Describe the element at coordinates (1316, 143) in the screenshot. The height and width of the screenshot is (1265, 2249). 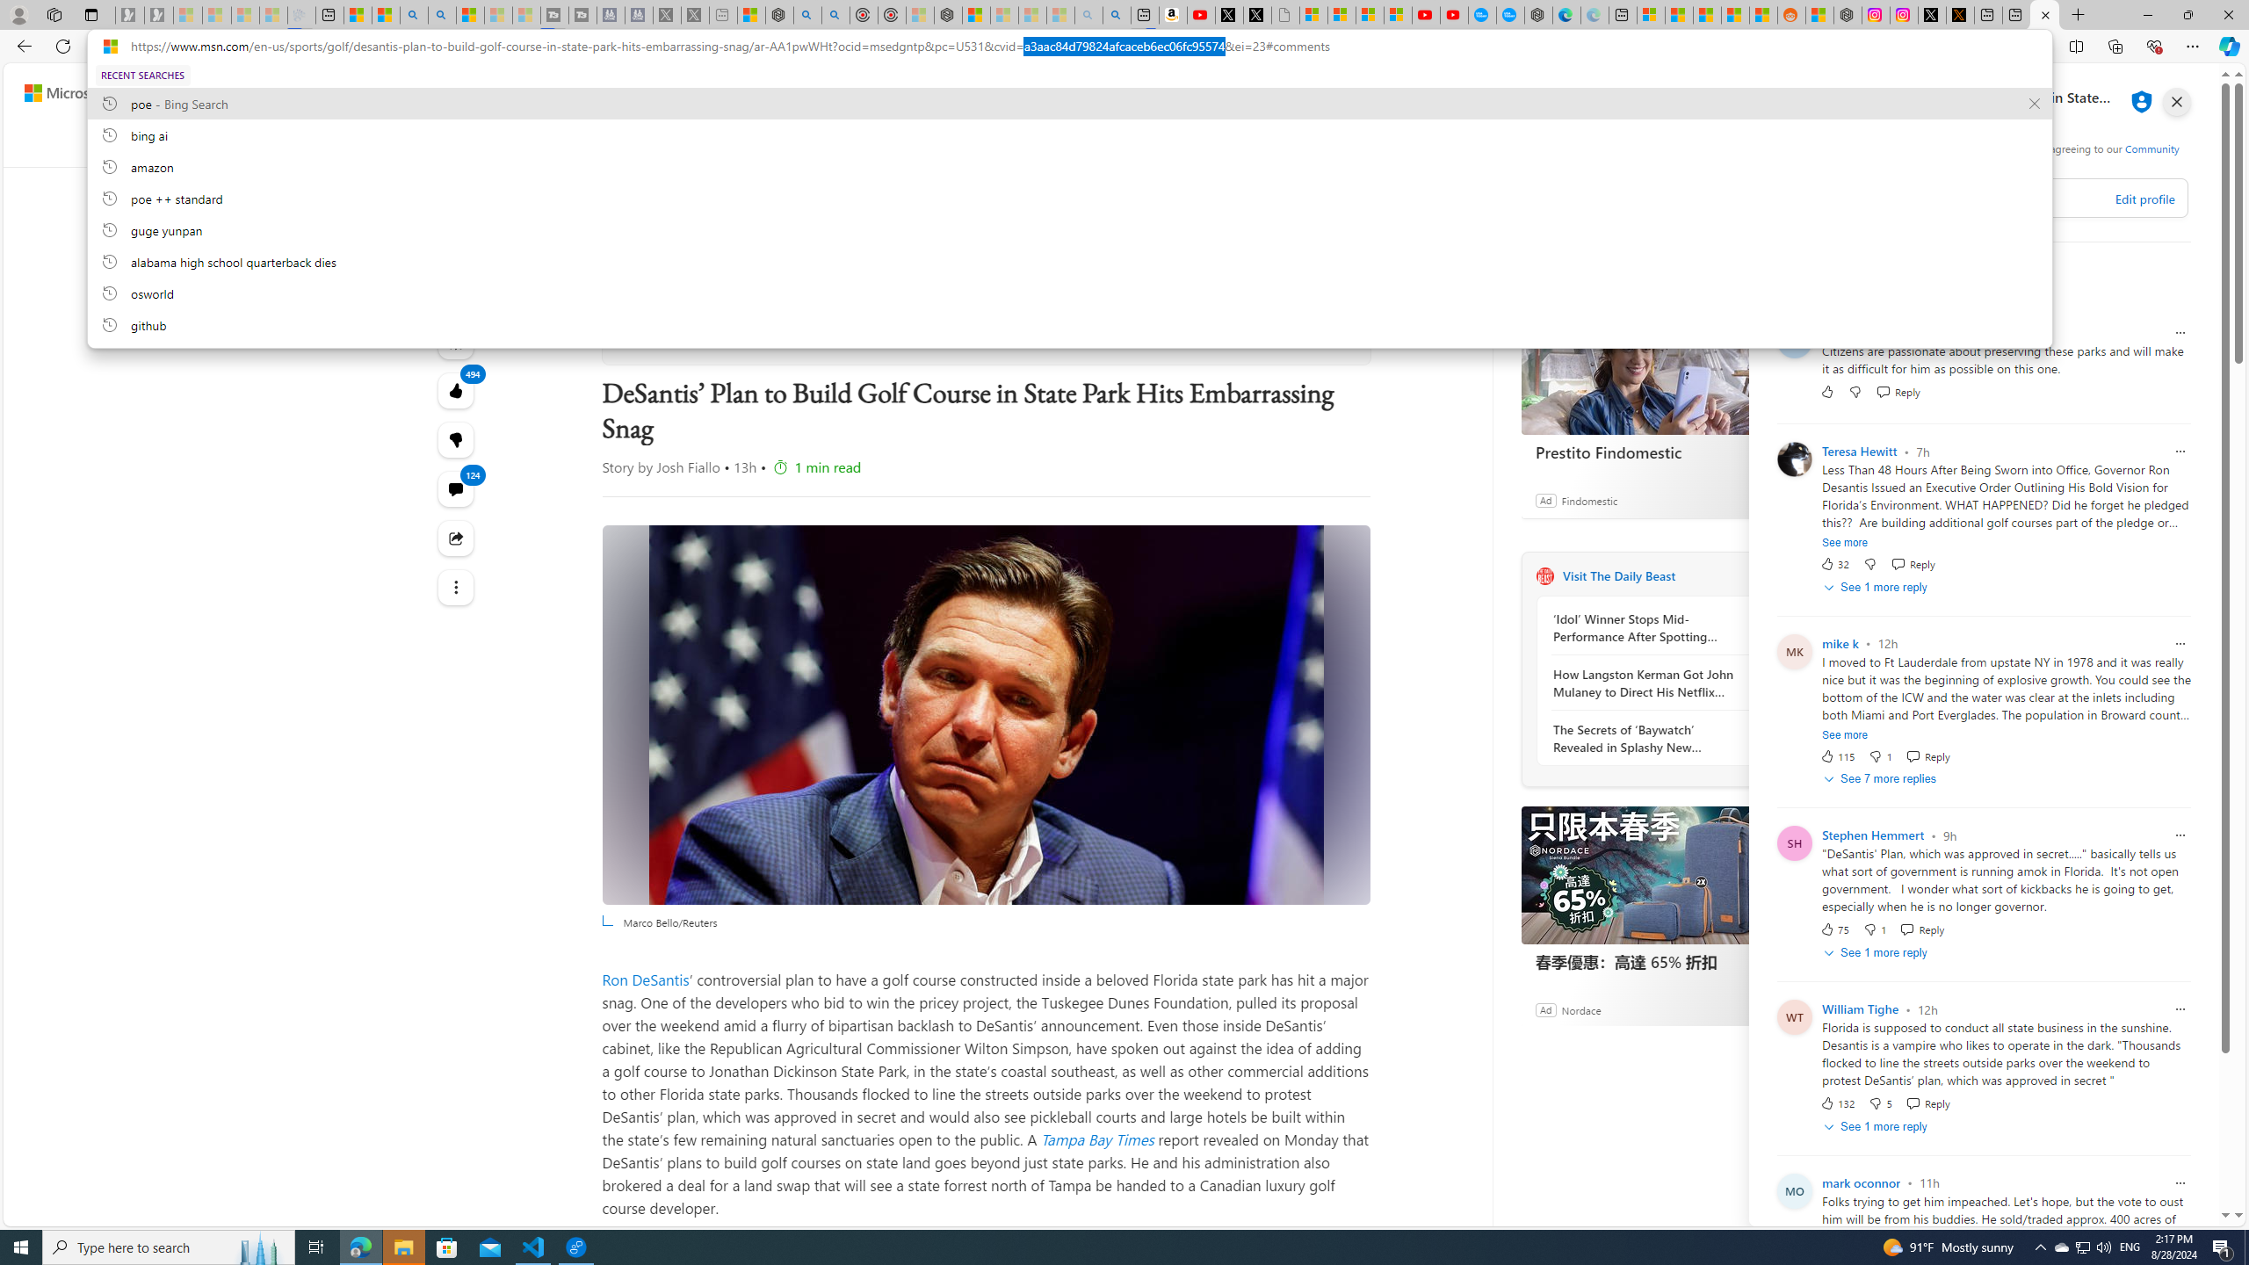
I see `Motorsports` at that location.